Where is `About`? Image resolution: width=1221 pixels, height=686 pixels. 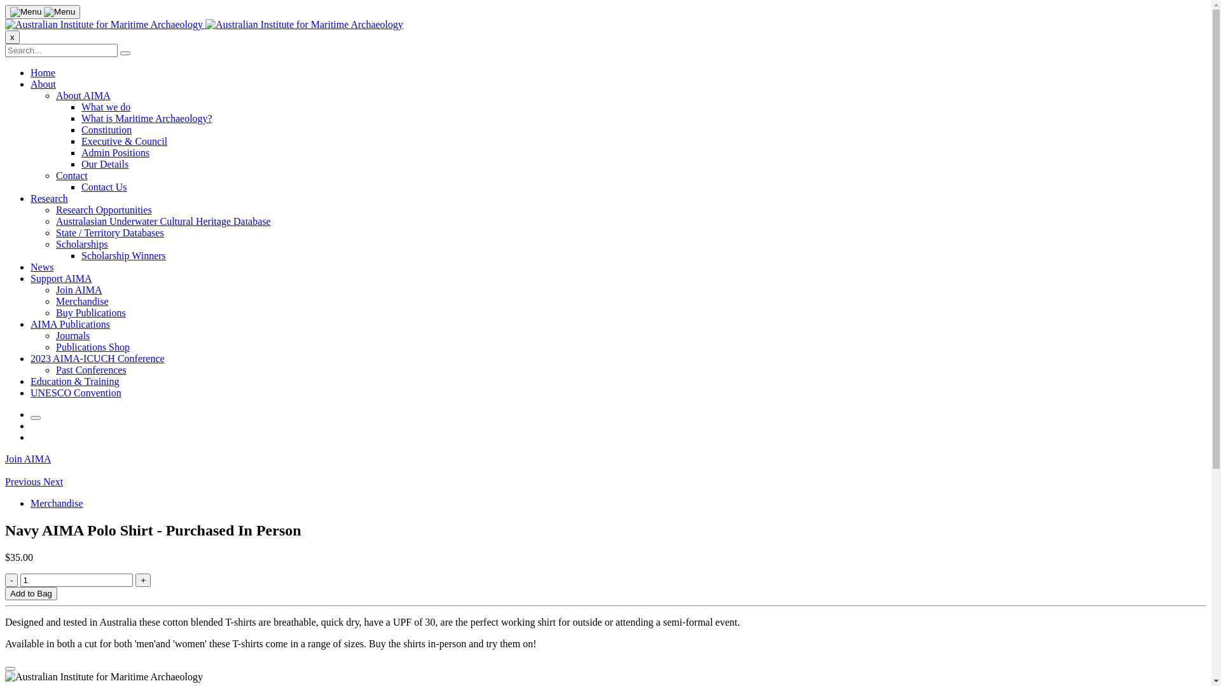
About is located at coordinates (43, 84).